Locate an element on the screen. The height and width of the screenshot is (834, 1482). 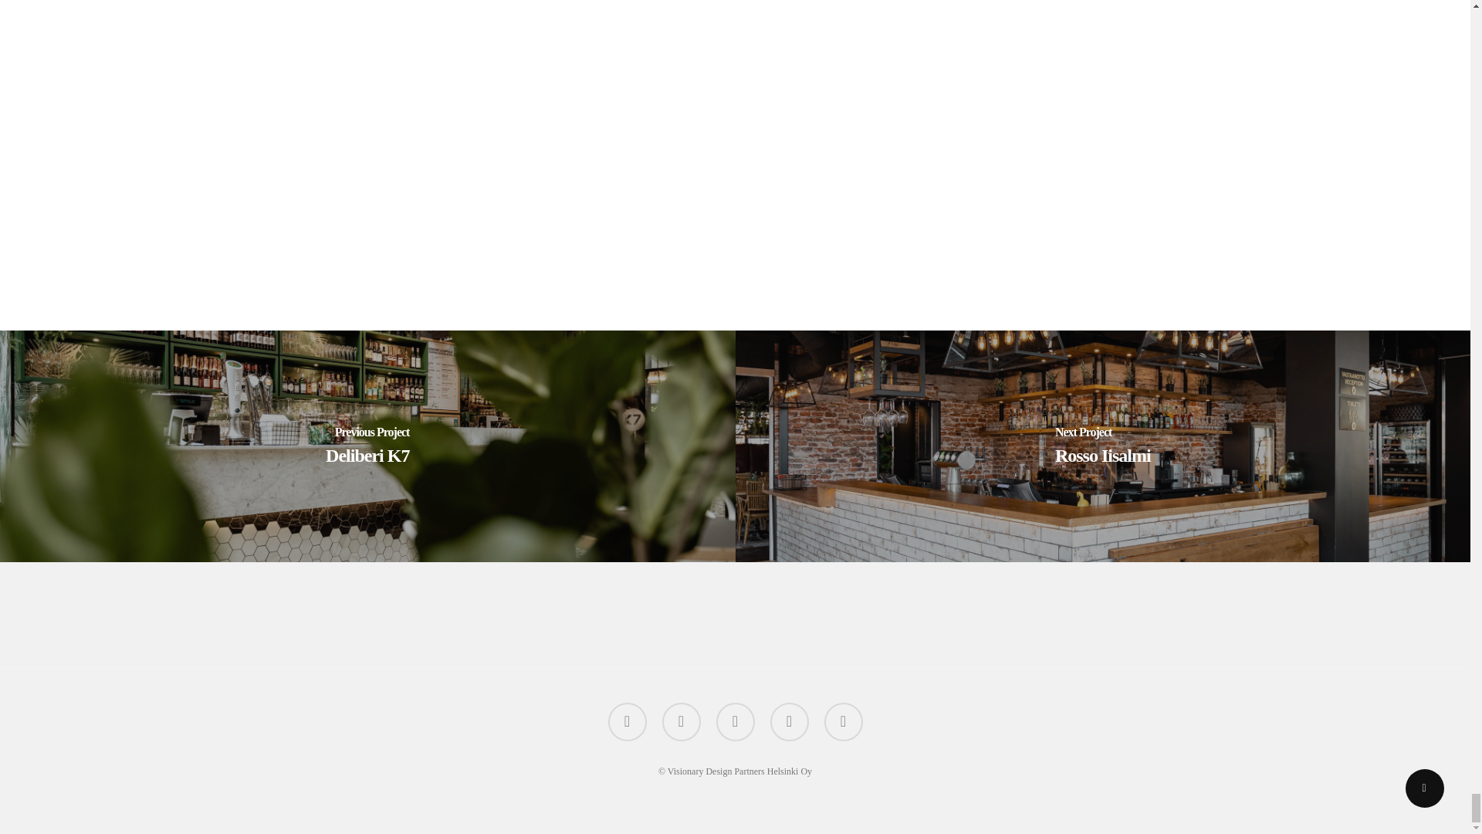
instagram is located at coordinates (843, 722).